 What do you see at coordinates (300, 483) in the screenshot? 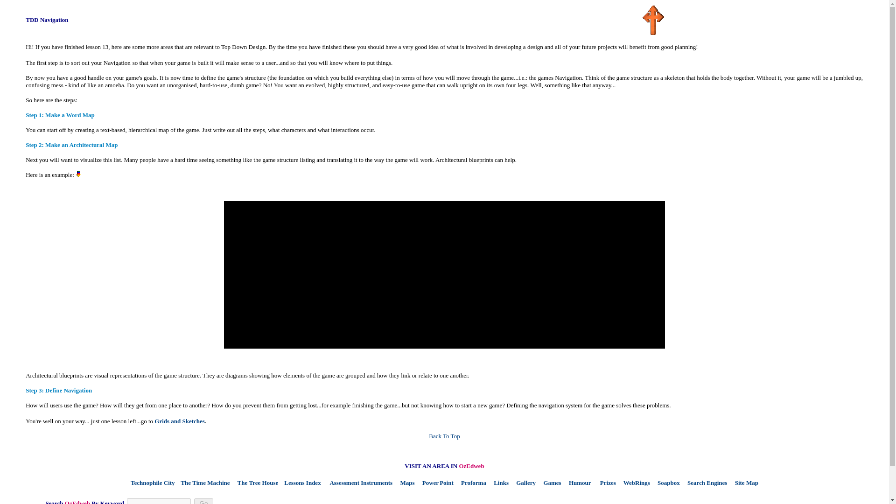
I see `   Lessons.Index` at bounding box center [300, 483].